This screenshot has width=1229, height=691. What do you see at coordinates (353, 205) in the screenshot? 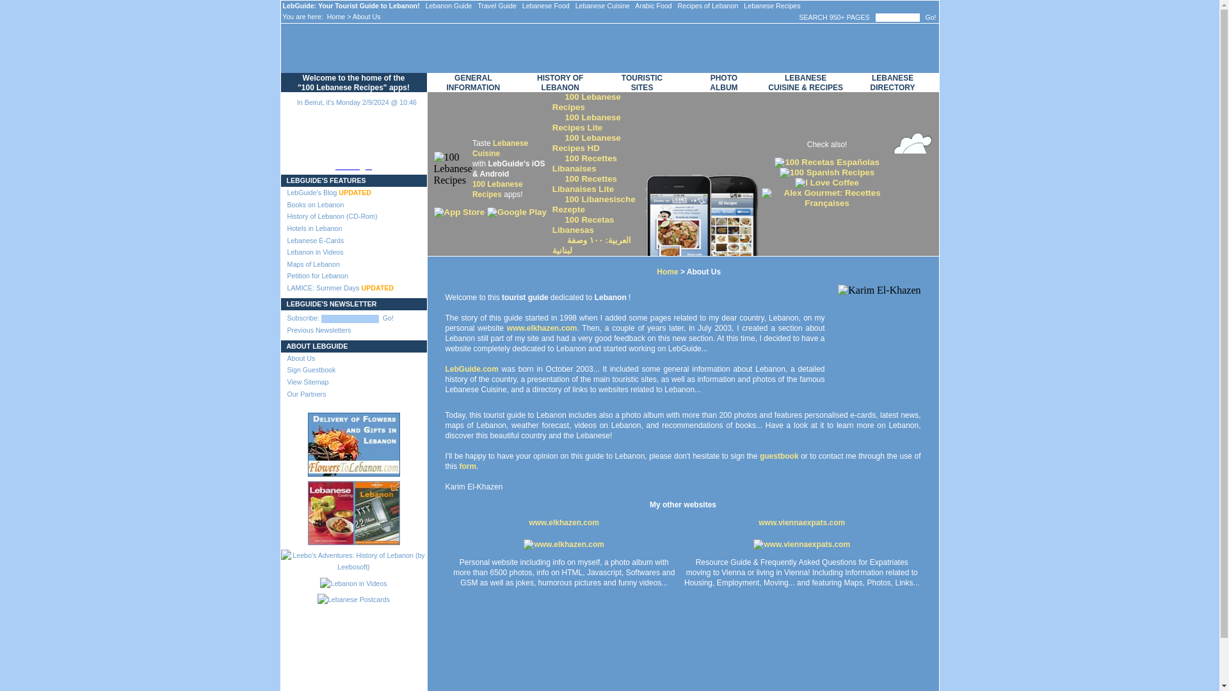
I see `Books on Lebanon` at bounding box center [353, 205].